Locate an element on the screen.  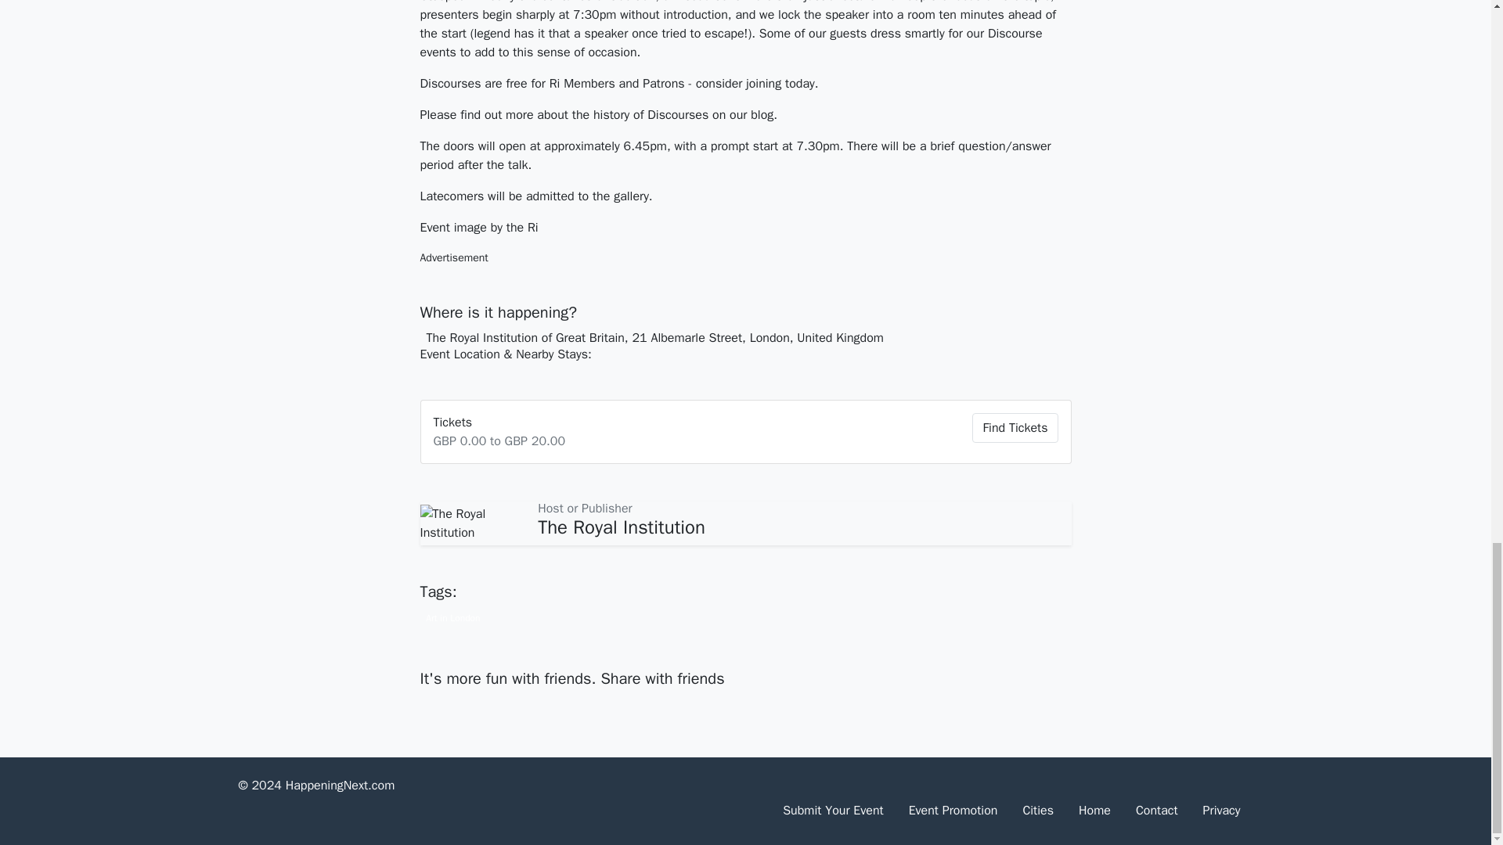
Contact Us is located at coordinates (1156, 811).